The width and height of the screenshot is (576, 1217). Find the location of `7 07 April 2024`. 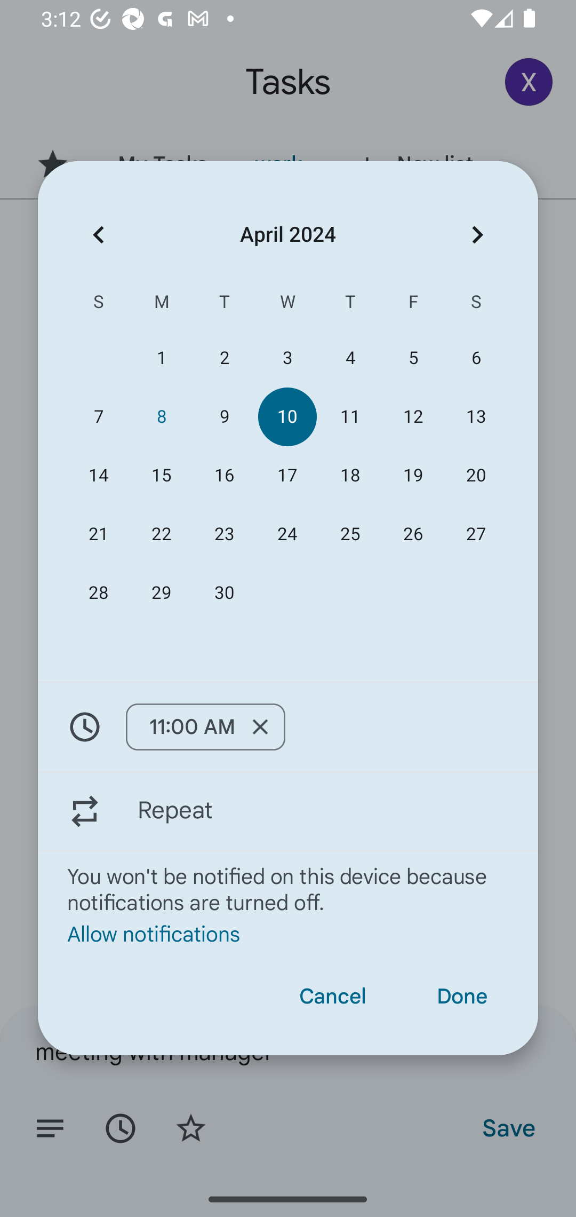

7 07 April 2024 is located at coordinates (99, 416).